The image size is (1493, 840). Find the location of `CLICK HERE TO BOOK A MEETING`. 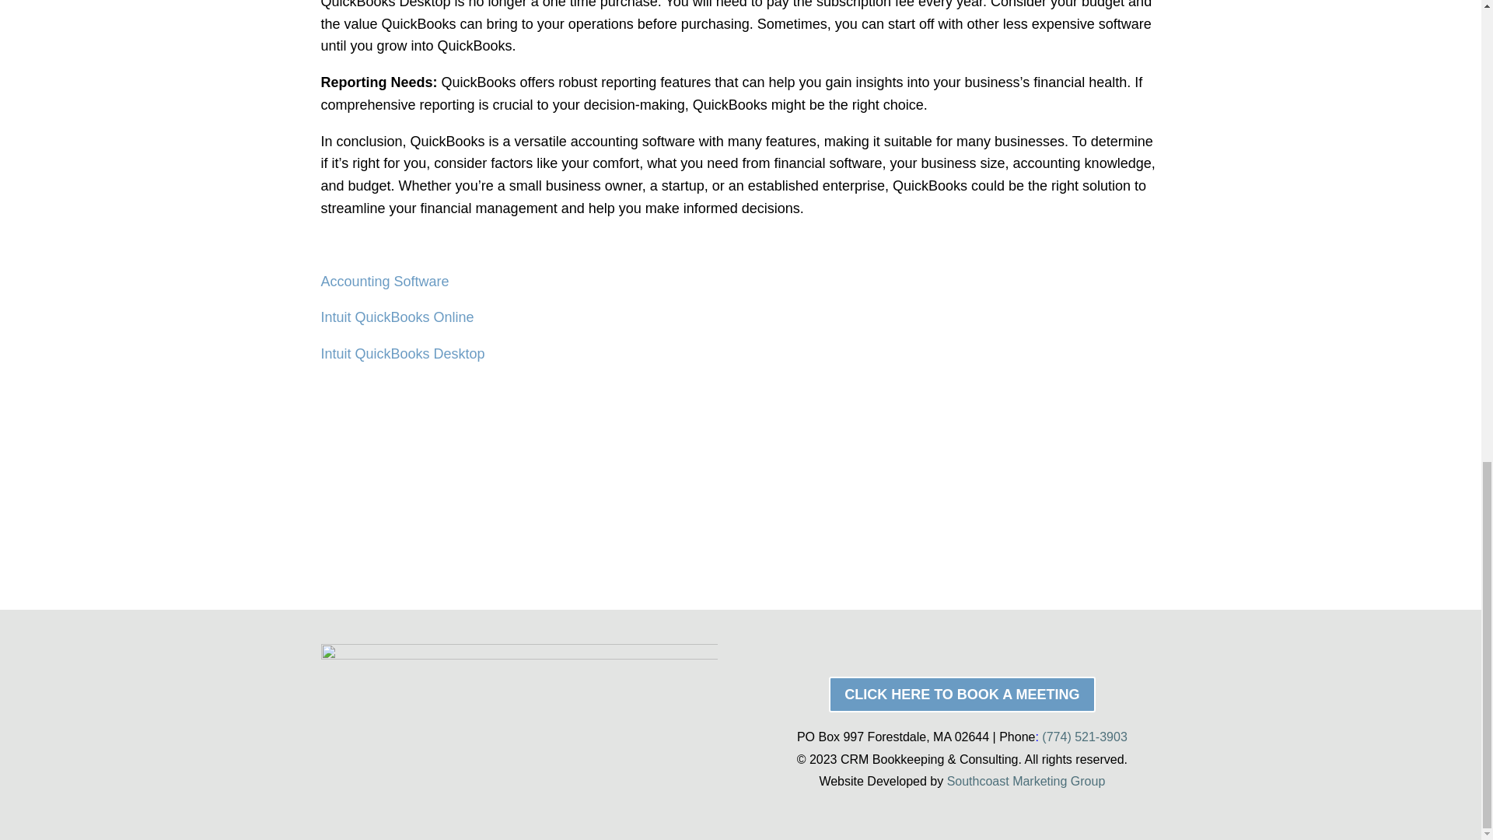

CLICK HERE TO BOOK A MEETING is located at coordinates (961, 694).